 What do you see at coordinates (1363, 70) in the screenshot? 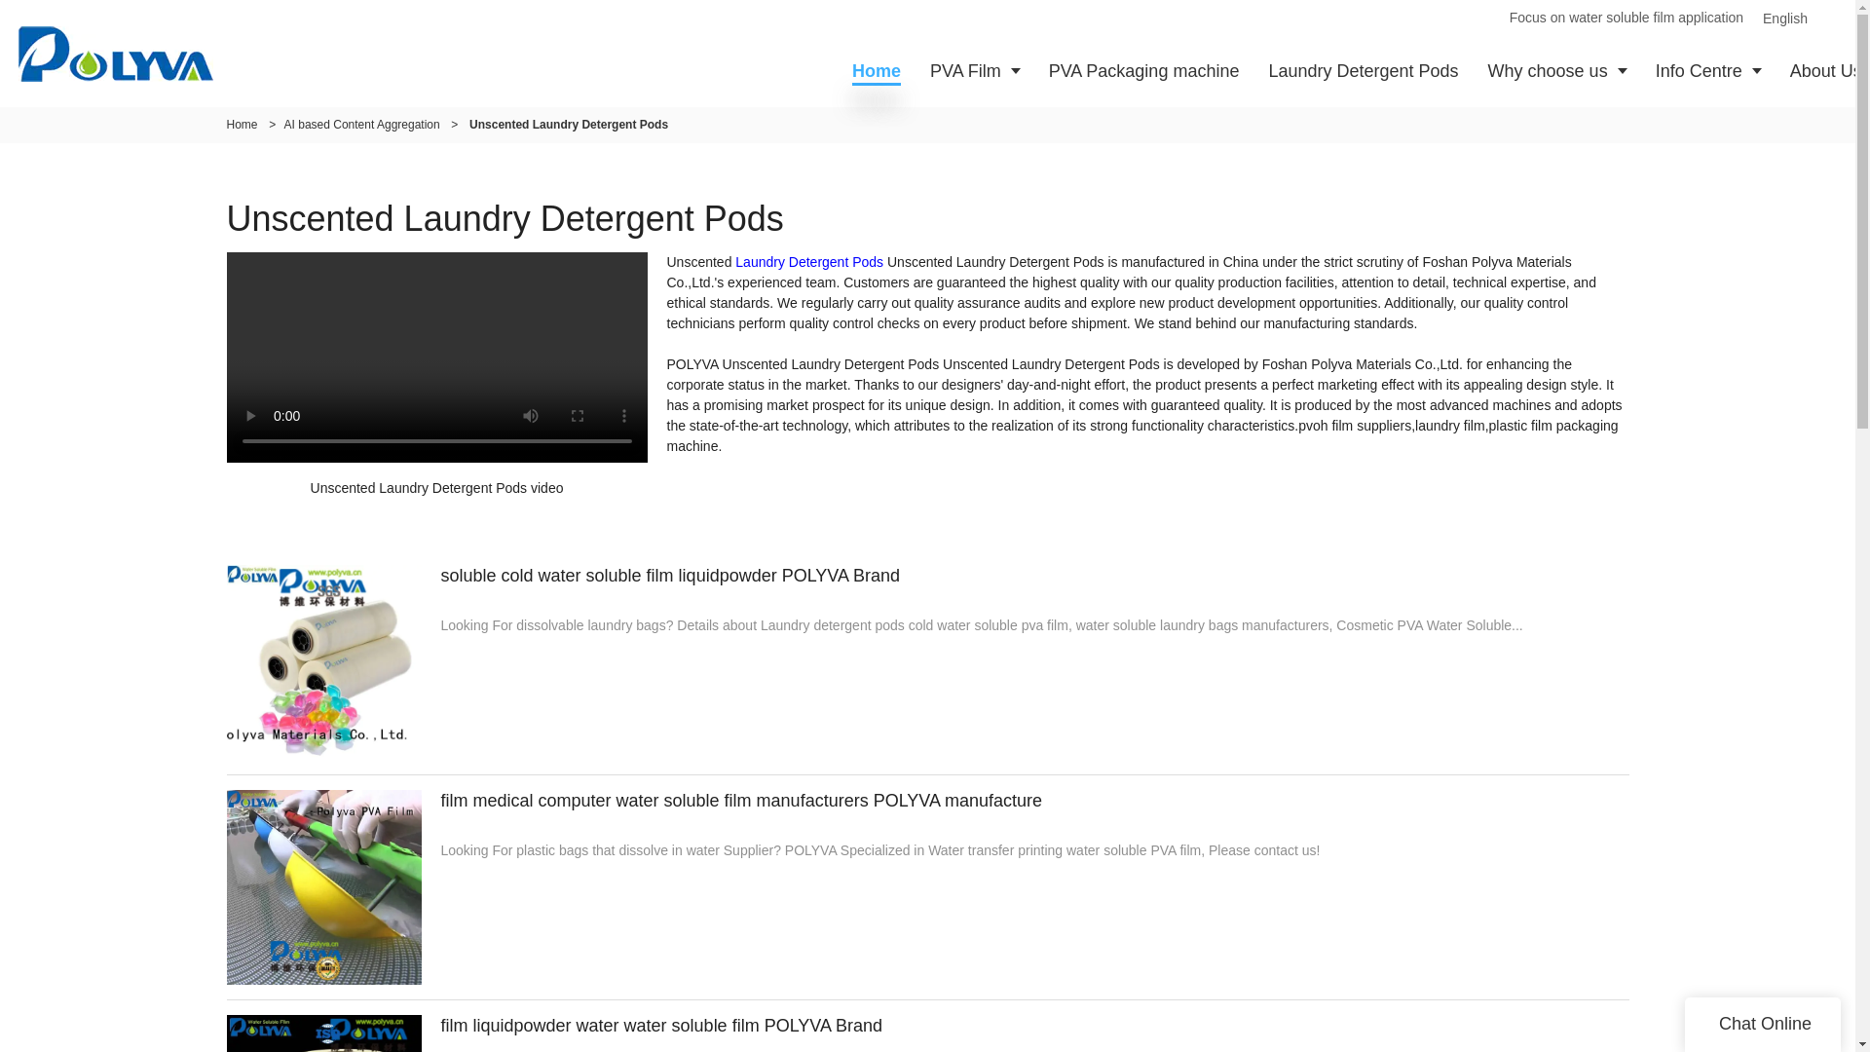
I see `Laundry Detergent Pods` at bounding box center [1363, 70].